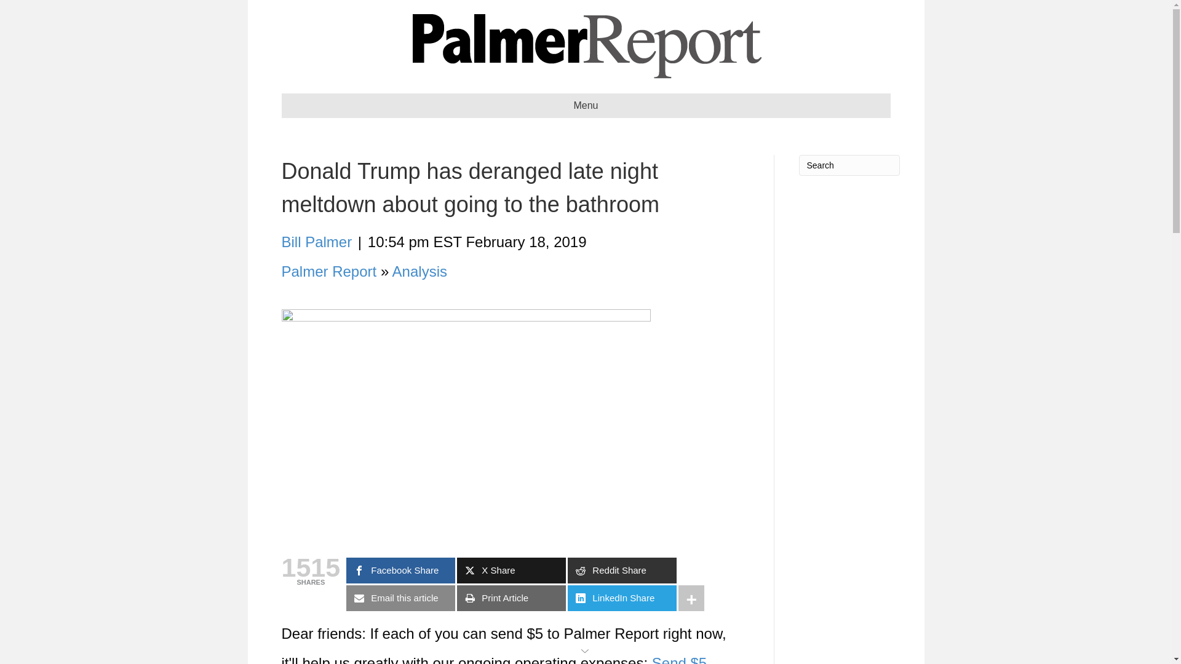 This screenshot has height=664, width=1181. What do you see at coordinates (317, 242) in the screenshot?
I see `Posts by Bill Palmer` at bounding box center [317, 242].